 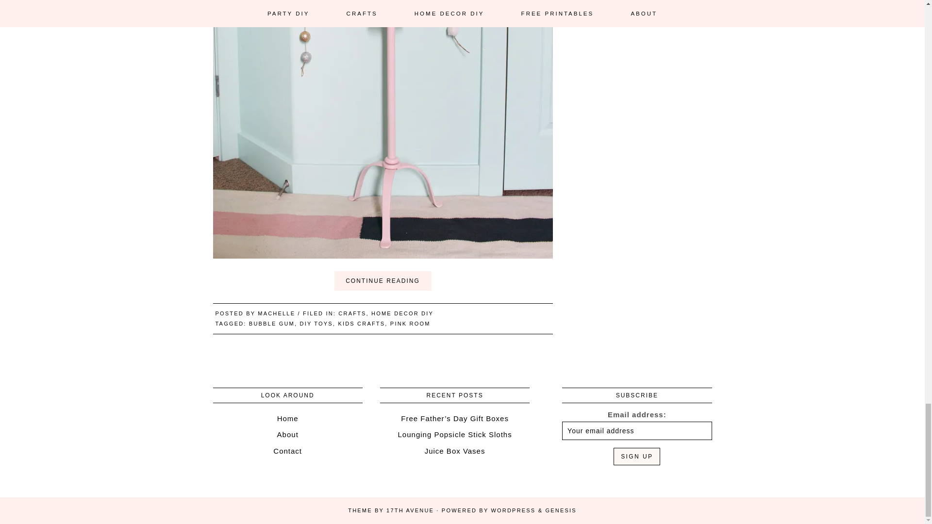 I want to click on CONTINUE READING, so click(x=382, y=281).